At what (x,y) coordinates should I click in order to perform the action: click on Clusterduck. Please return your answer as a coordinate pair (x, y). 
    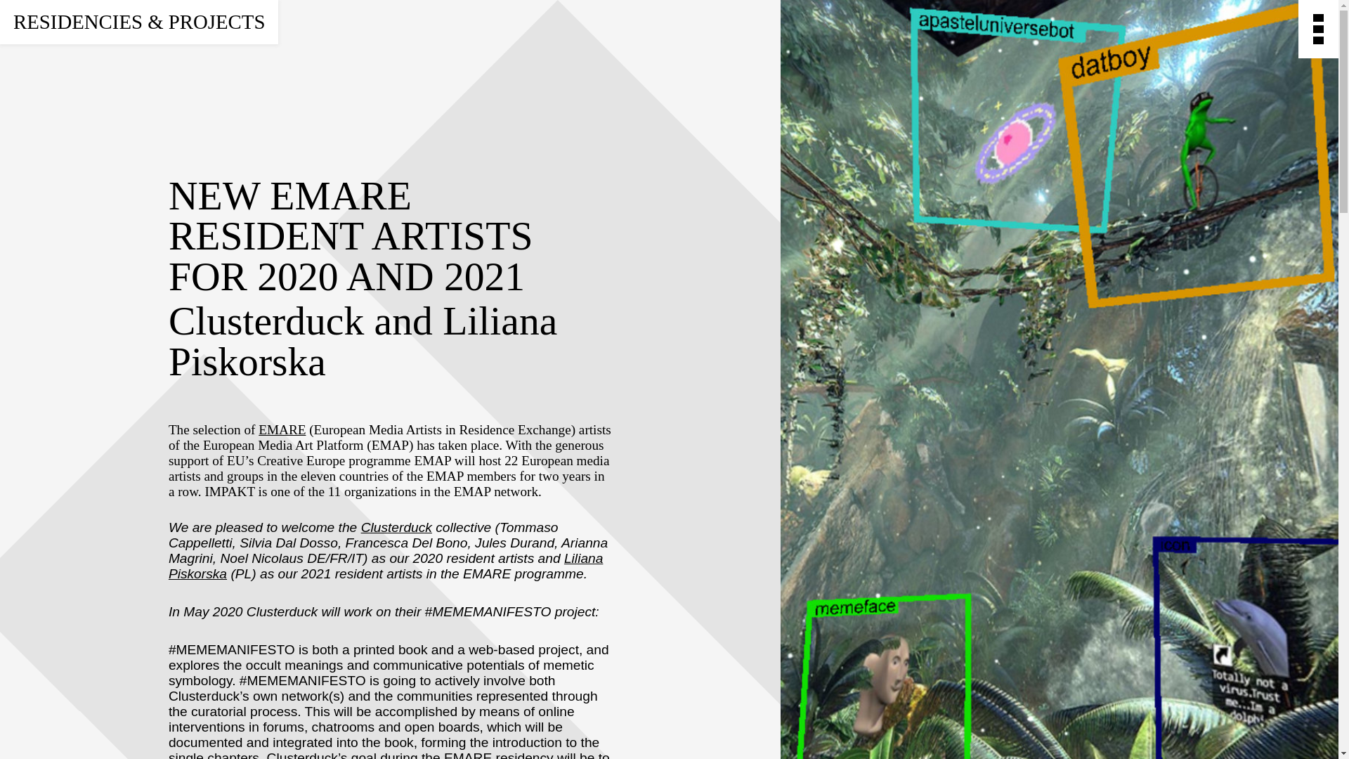
    Looking at the image, I should click on (396, 527).